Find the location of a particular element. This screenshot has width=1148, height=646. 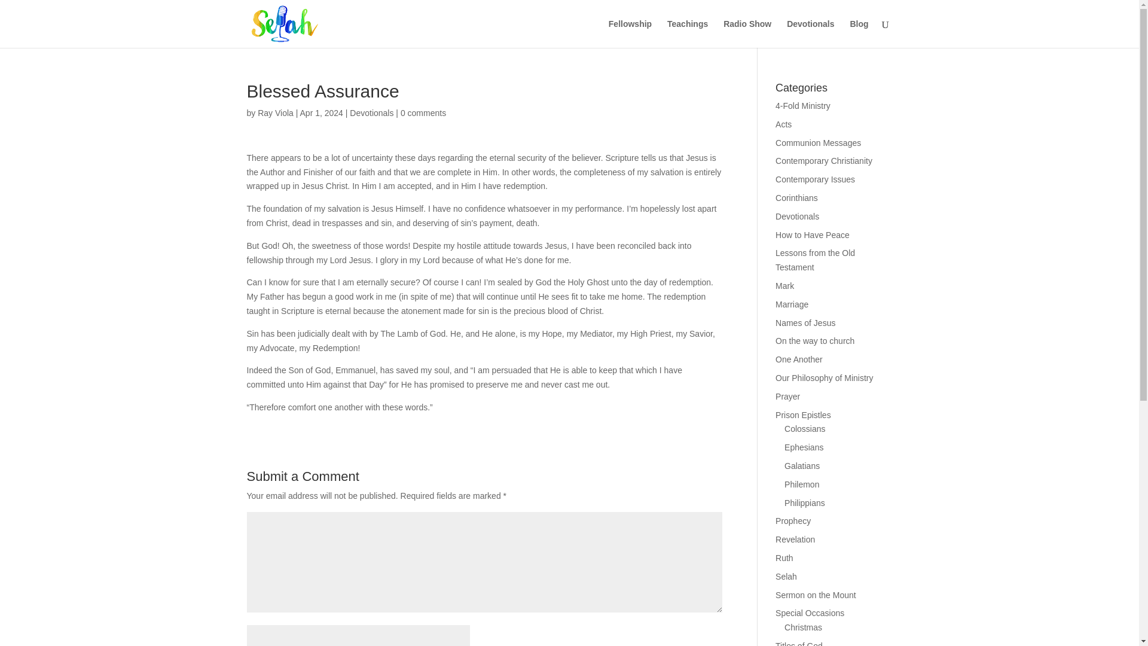

Devotionals is located at coordinates (372, 112).